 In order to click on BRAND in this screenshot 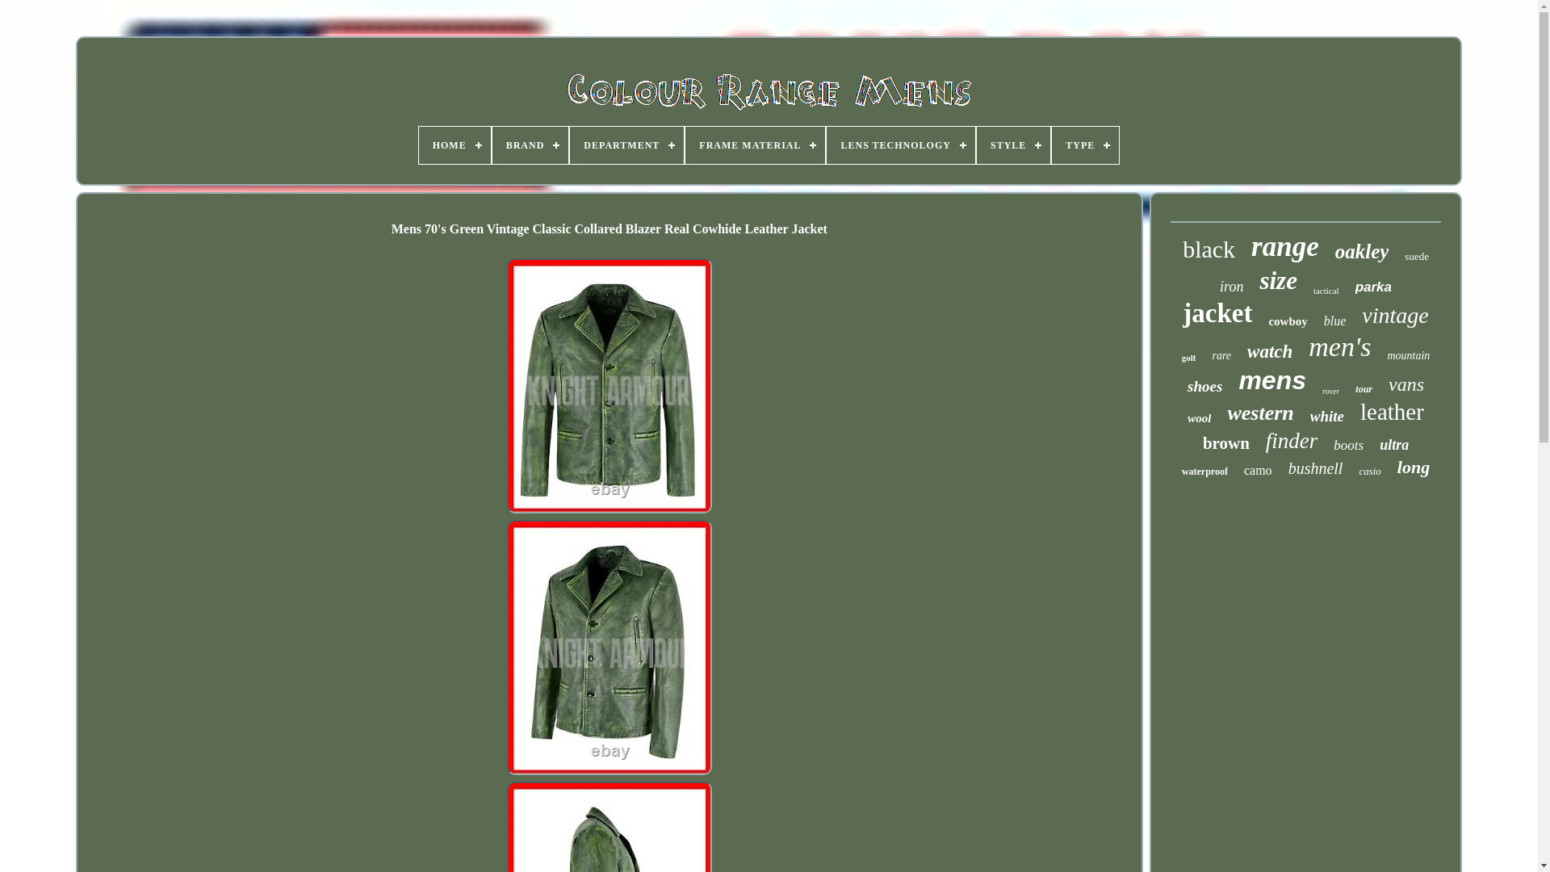, I will do `click(530, 145)`.